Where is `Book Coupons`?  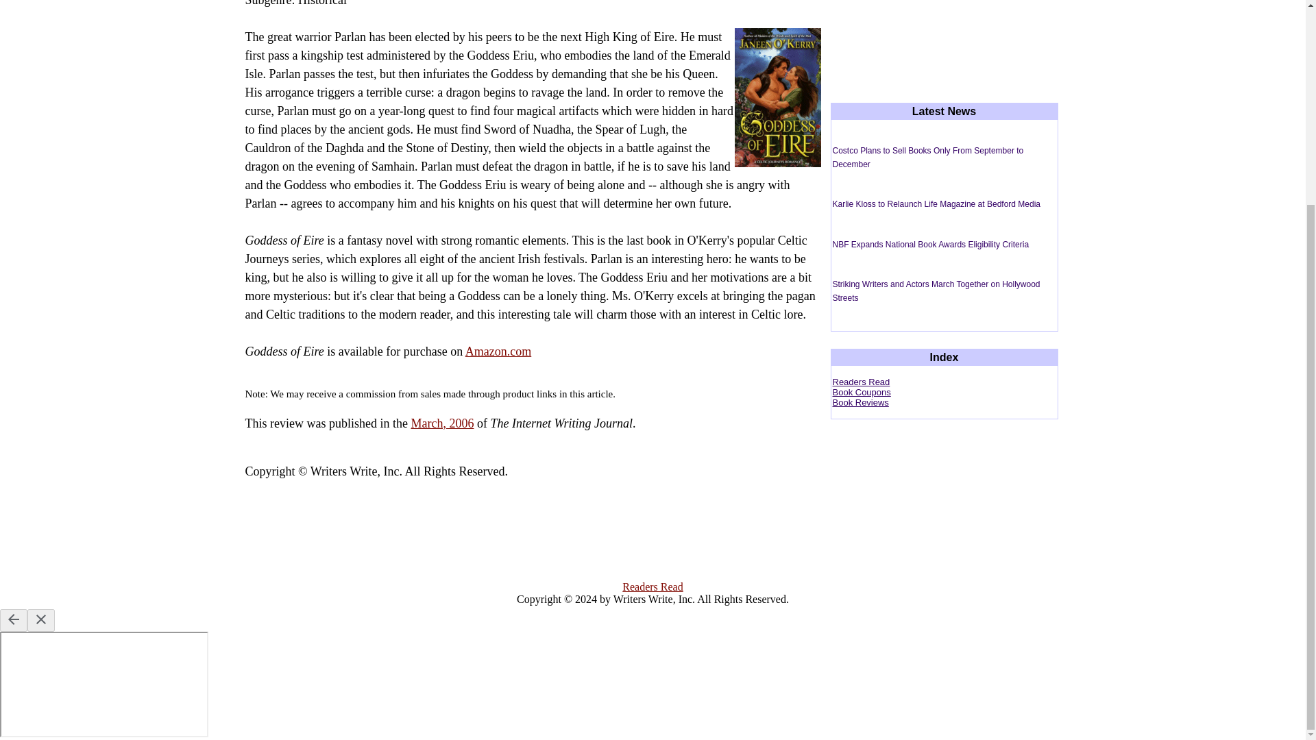 Book Coupons is located at coordinates (861, 392).